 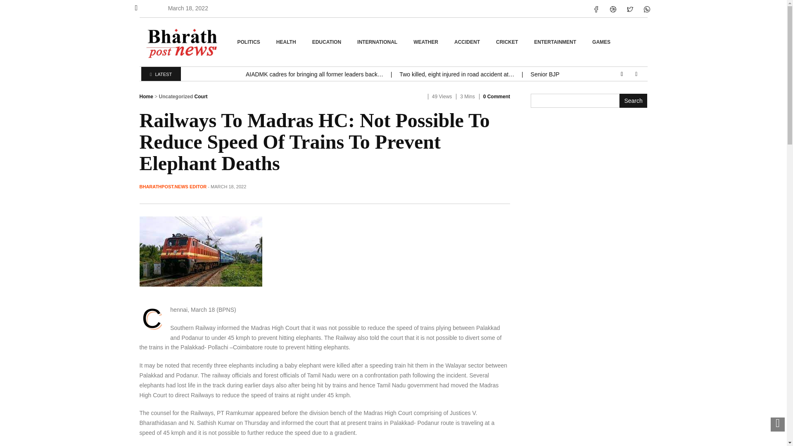 What do you see at coordinates (378, 42) in the screenshot?
I see `INTERNATIONAL` at bounding box center [378, 42].